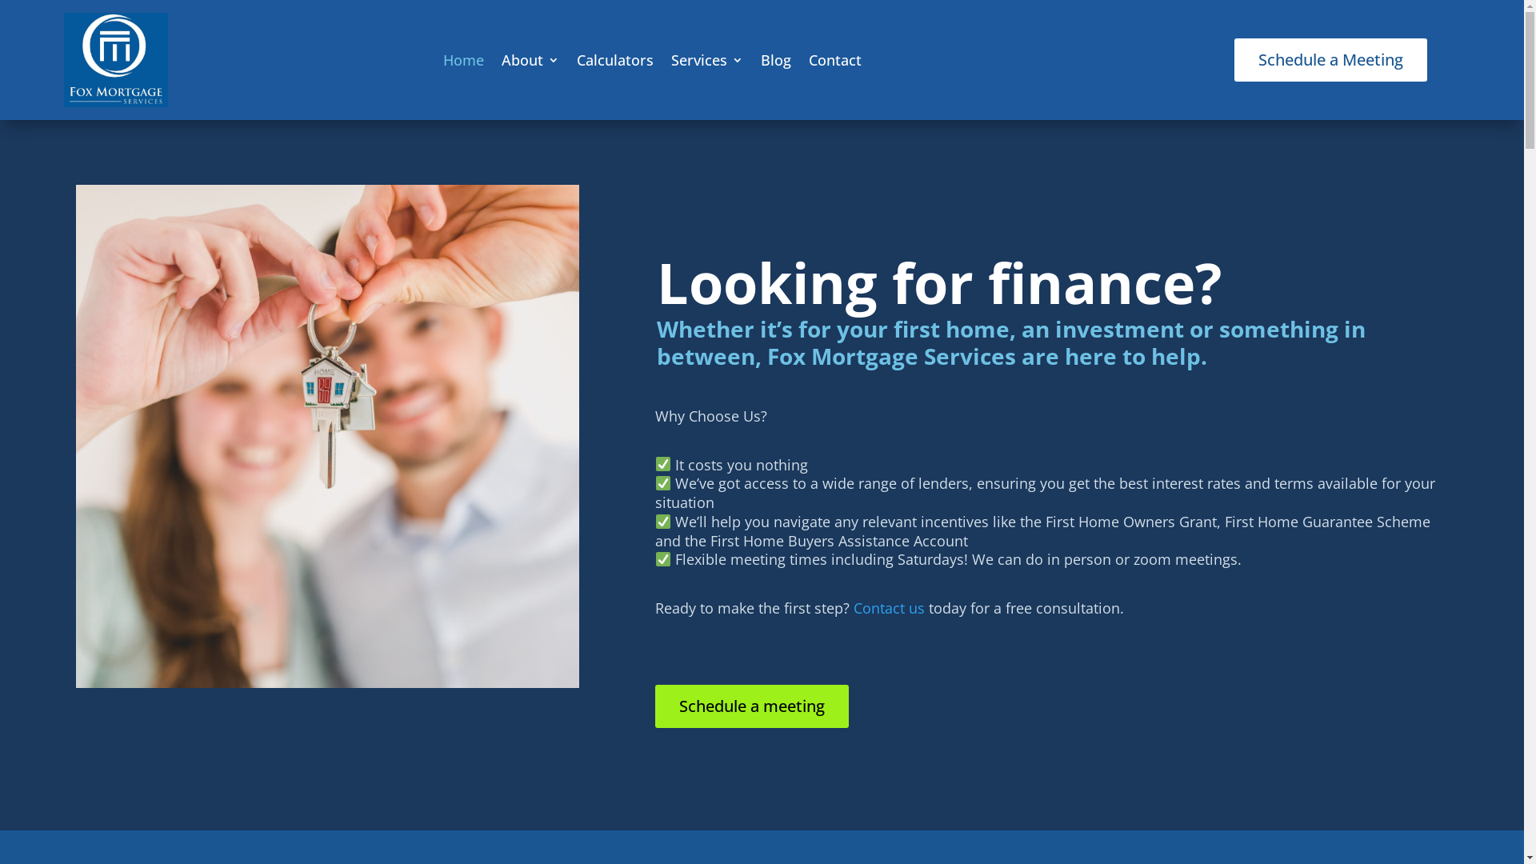 The image size is (1536, 864). Describe the element at coordinates (776, 59) in the screenshot. I see `Blog` at that location.